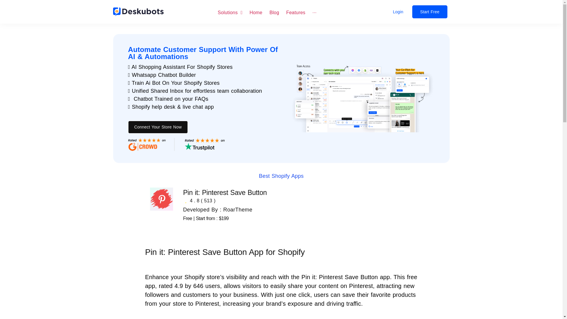 This screenshot has height=319, width=567. What do you see at coordinates (429, 12) in the screenshot?
I see `Start Free` at bounding box center [429, 12].